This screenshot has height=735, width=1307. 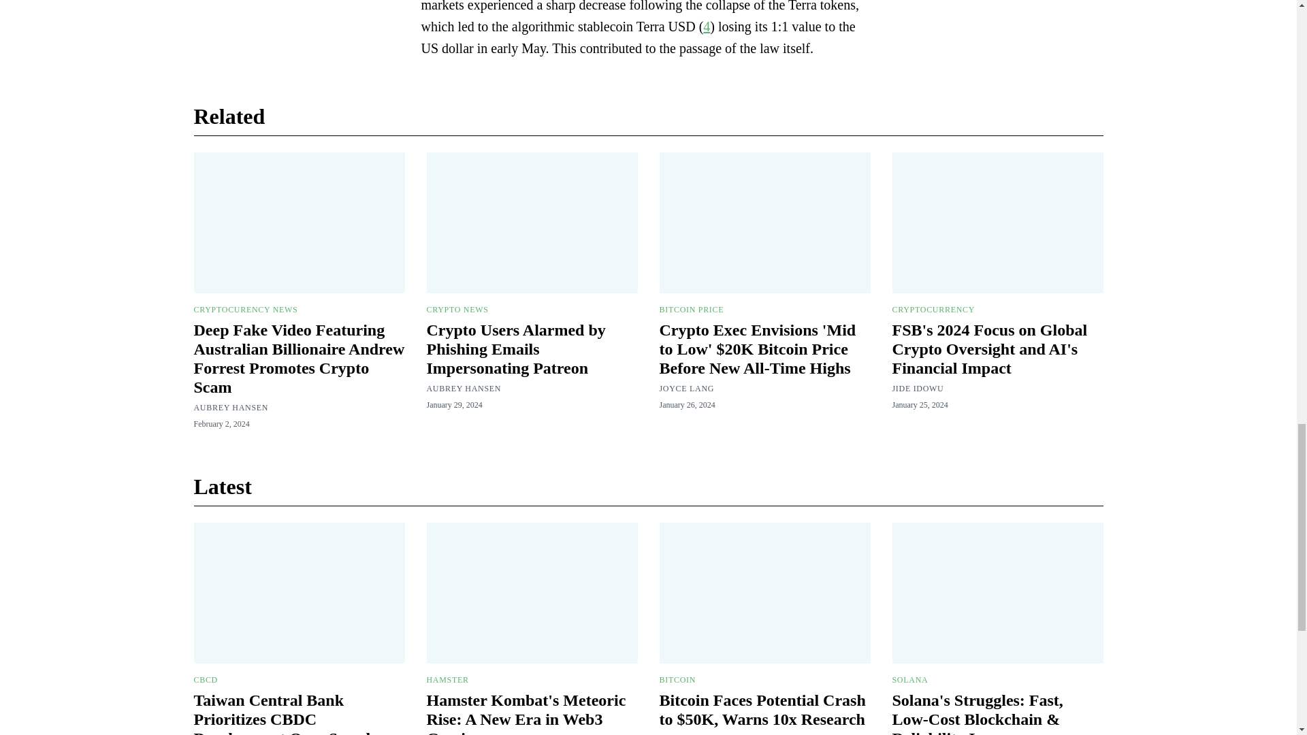 I want to click on AUBREY HANSEN, so click(x=463, y=388).